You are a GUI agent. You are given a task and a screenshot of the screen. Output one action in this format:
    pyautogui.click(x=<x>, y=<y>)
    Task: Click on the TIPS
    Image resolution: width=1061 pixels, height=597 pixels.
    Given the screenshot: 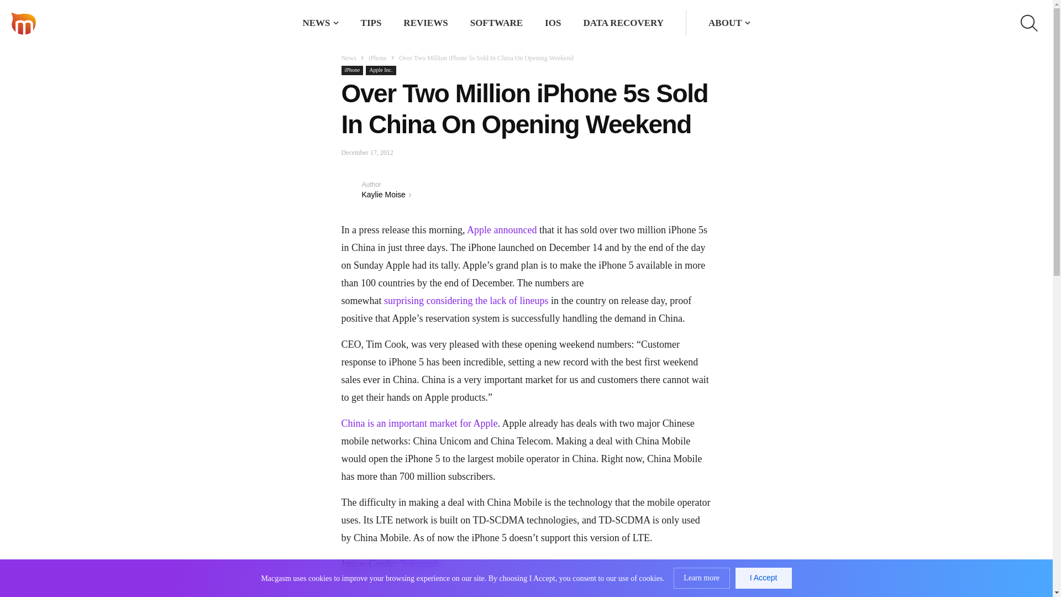 What is the action you would take?
    pyautogui.click(x=371, y=23)
    